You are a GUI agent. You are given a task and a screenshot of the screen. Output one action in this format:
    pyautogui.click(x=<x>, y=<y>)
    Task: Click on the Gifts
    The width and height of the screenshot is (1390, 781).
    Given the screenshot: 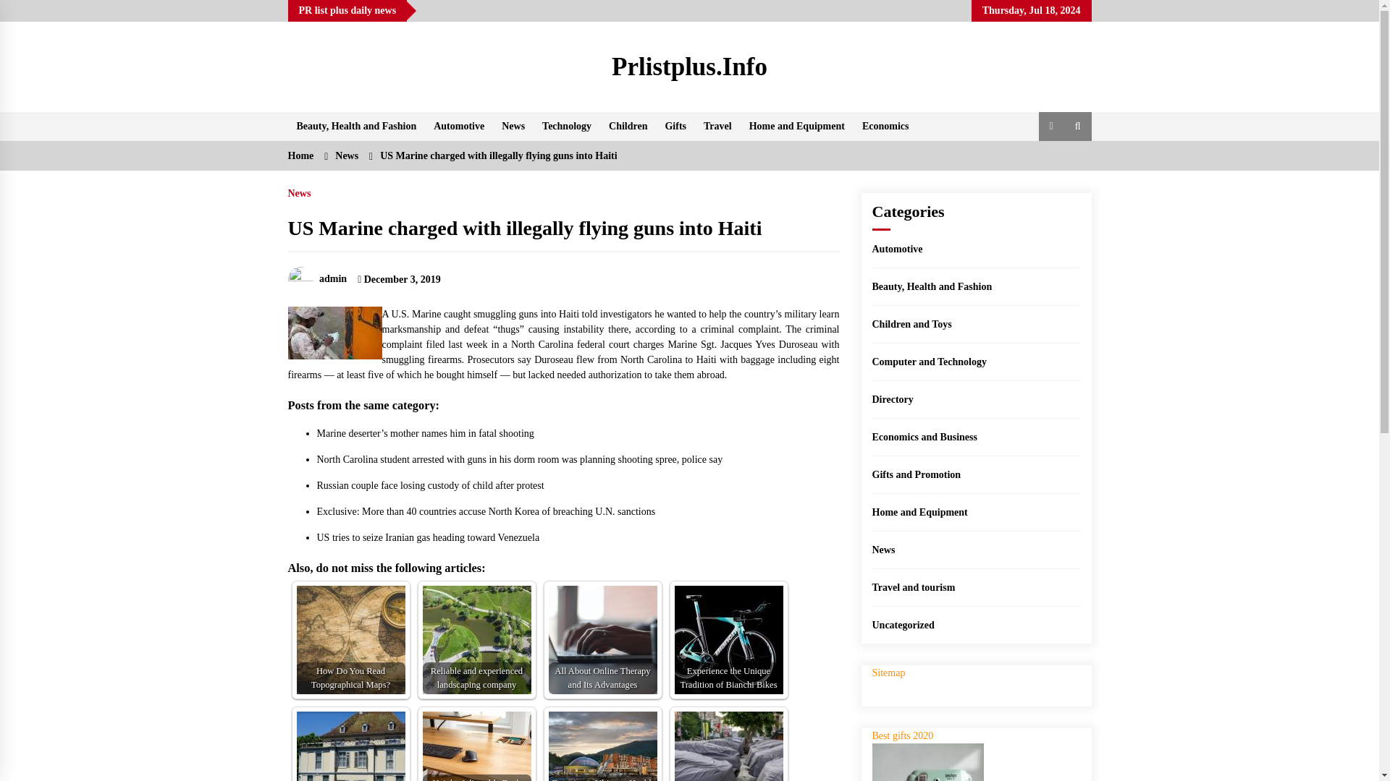 What is the action you would take?
    pyautogui.click(x=675, y=127)
    